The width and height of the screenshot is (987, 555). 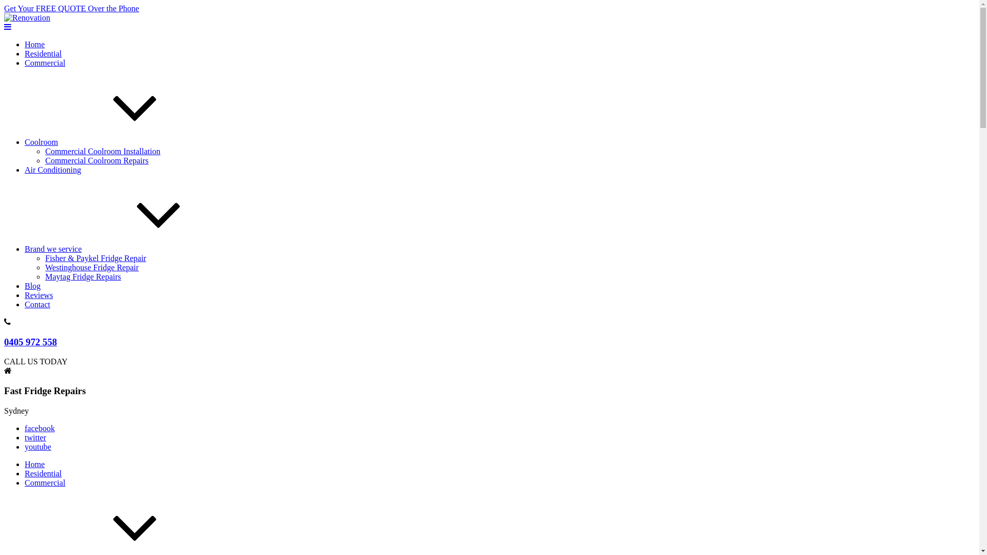 What do you see at coordinates (38, 304) in the screenshot?
I see `Contact` at bounding box center [38, 304].